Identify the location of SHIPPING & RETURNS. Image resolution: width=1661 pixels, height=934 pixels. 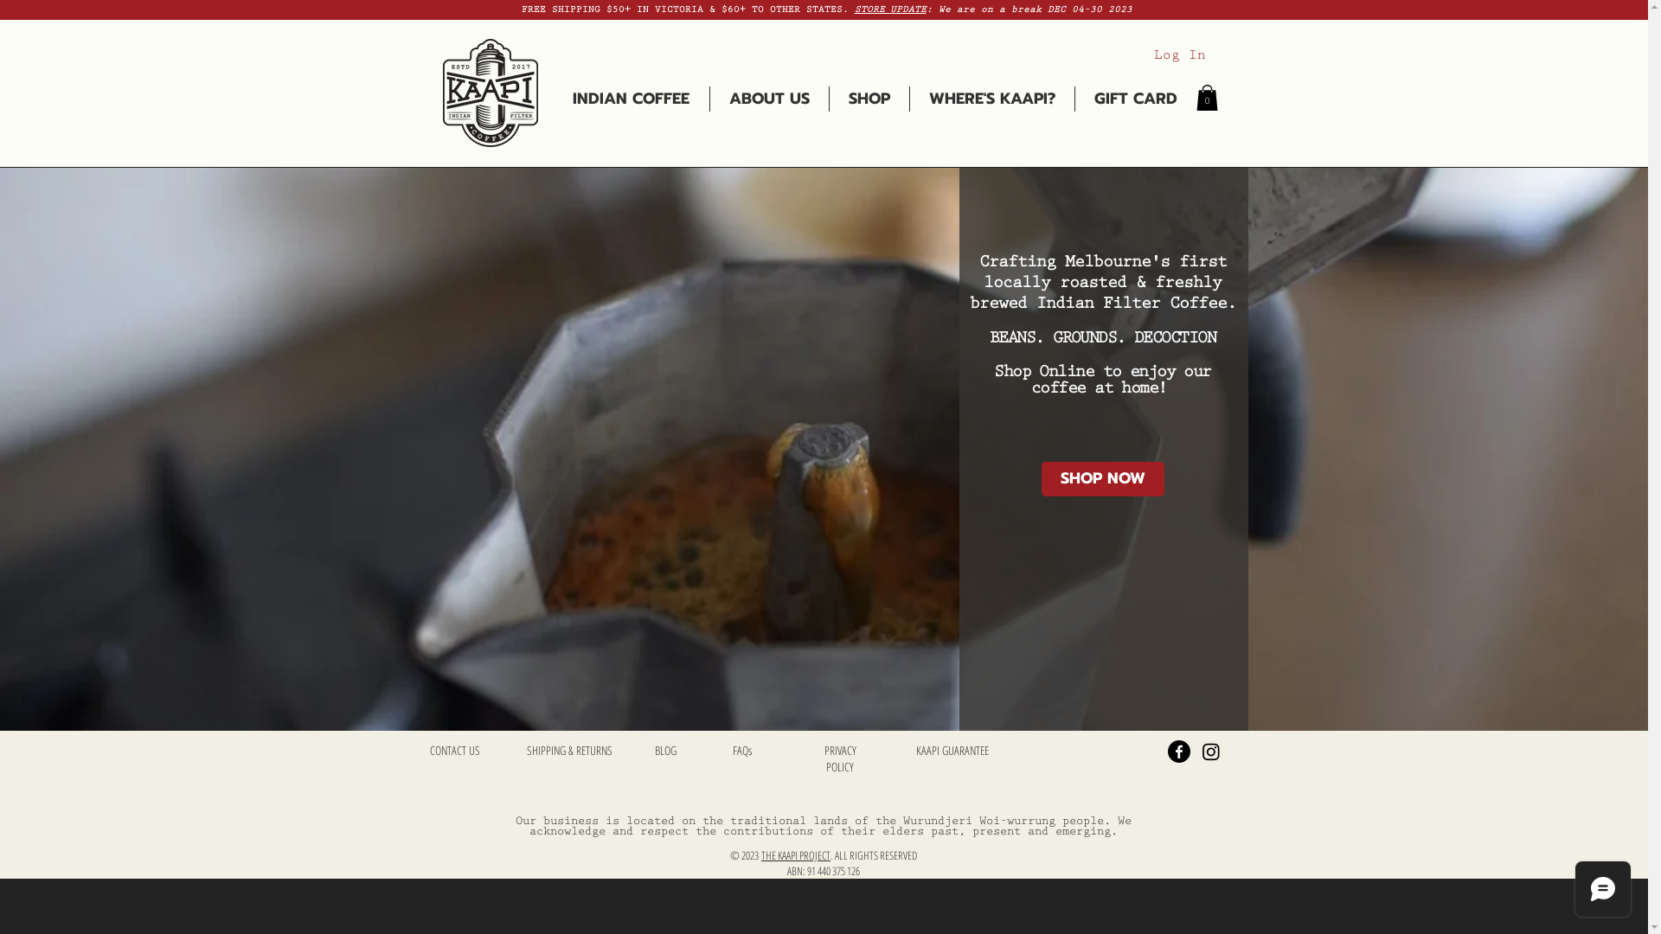
(569, 751).